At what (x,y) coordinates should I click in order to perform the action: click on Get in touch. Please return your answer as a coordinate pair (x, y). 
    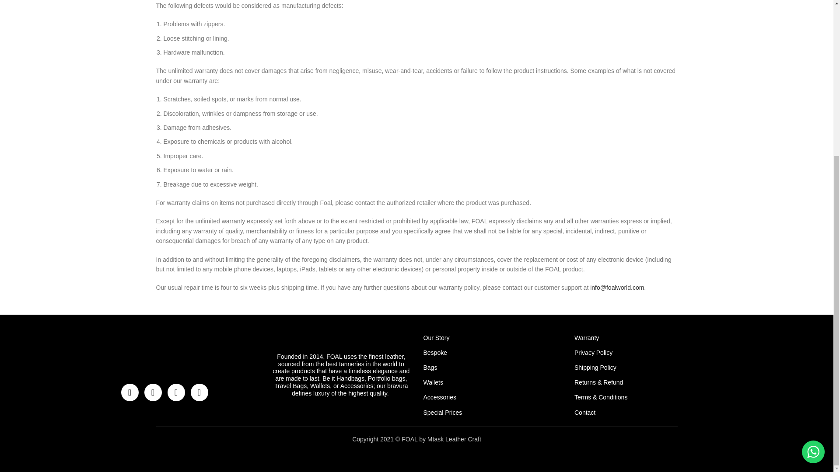
    Looking at the image, I should click on (813, 224).